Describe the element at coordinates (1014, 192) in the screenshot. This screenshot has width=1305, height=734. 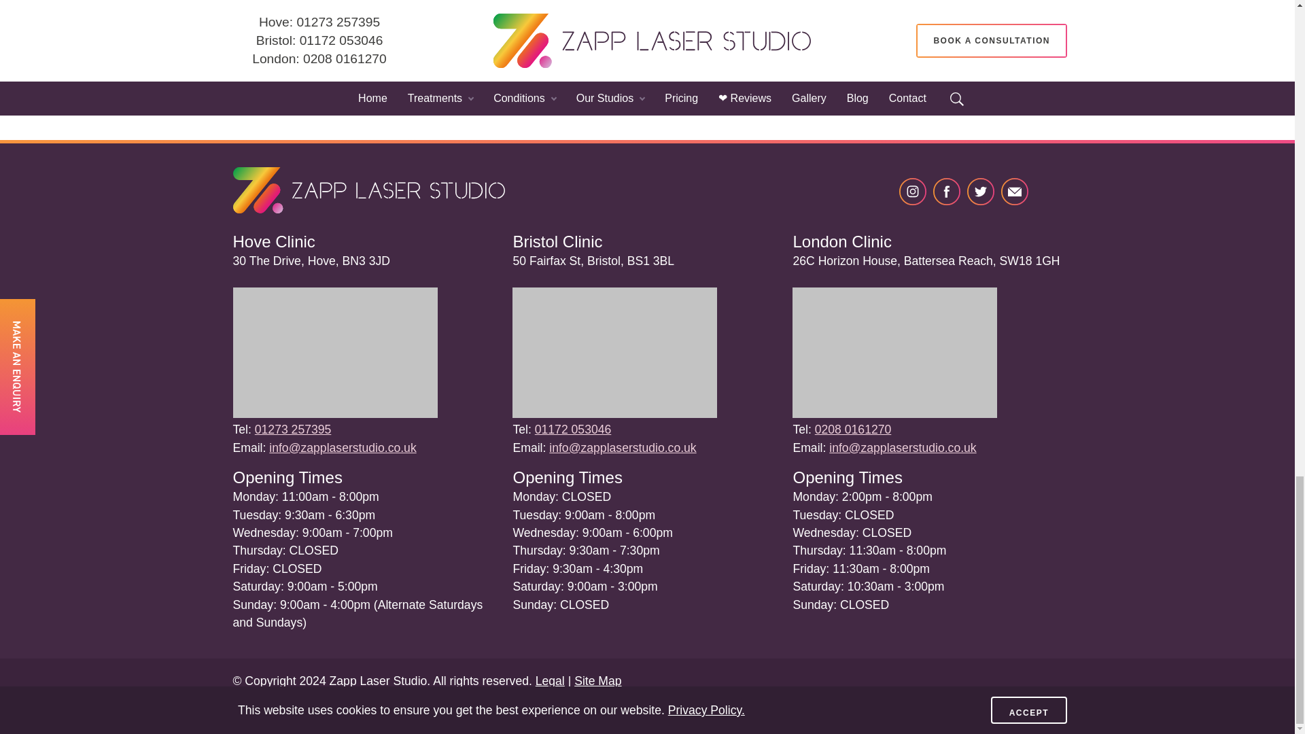
I see `Email` at that location.